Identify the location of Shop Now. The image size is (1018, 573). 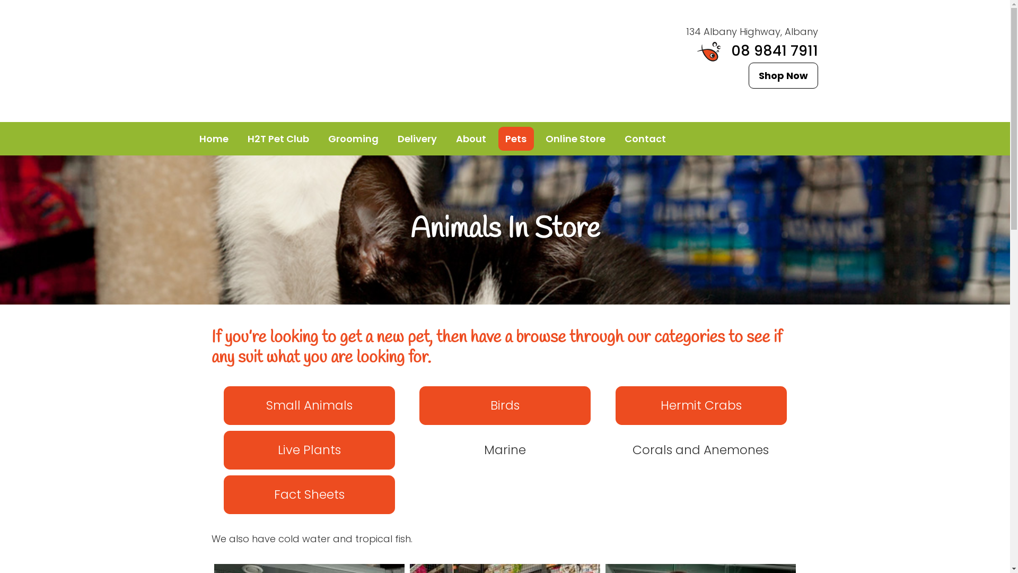
(784, 75).